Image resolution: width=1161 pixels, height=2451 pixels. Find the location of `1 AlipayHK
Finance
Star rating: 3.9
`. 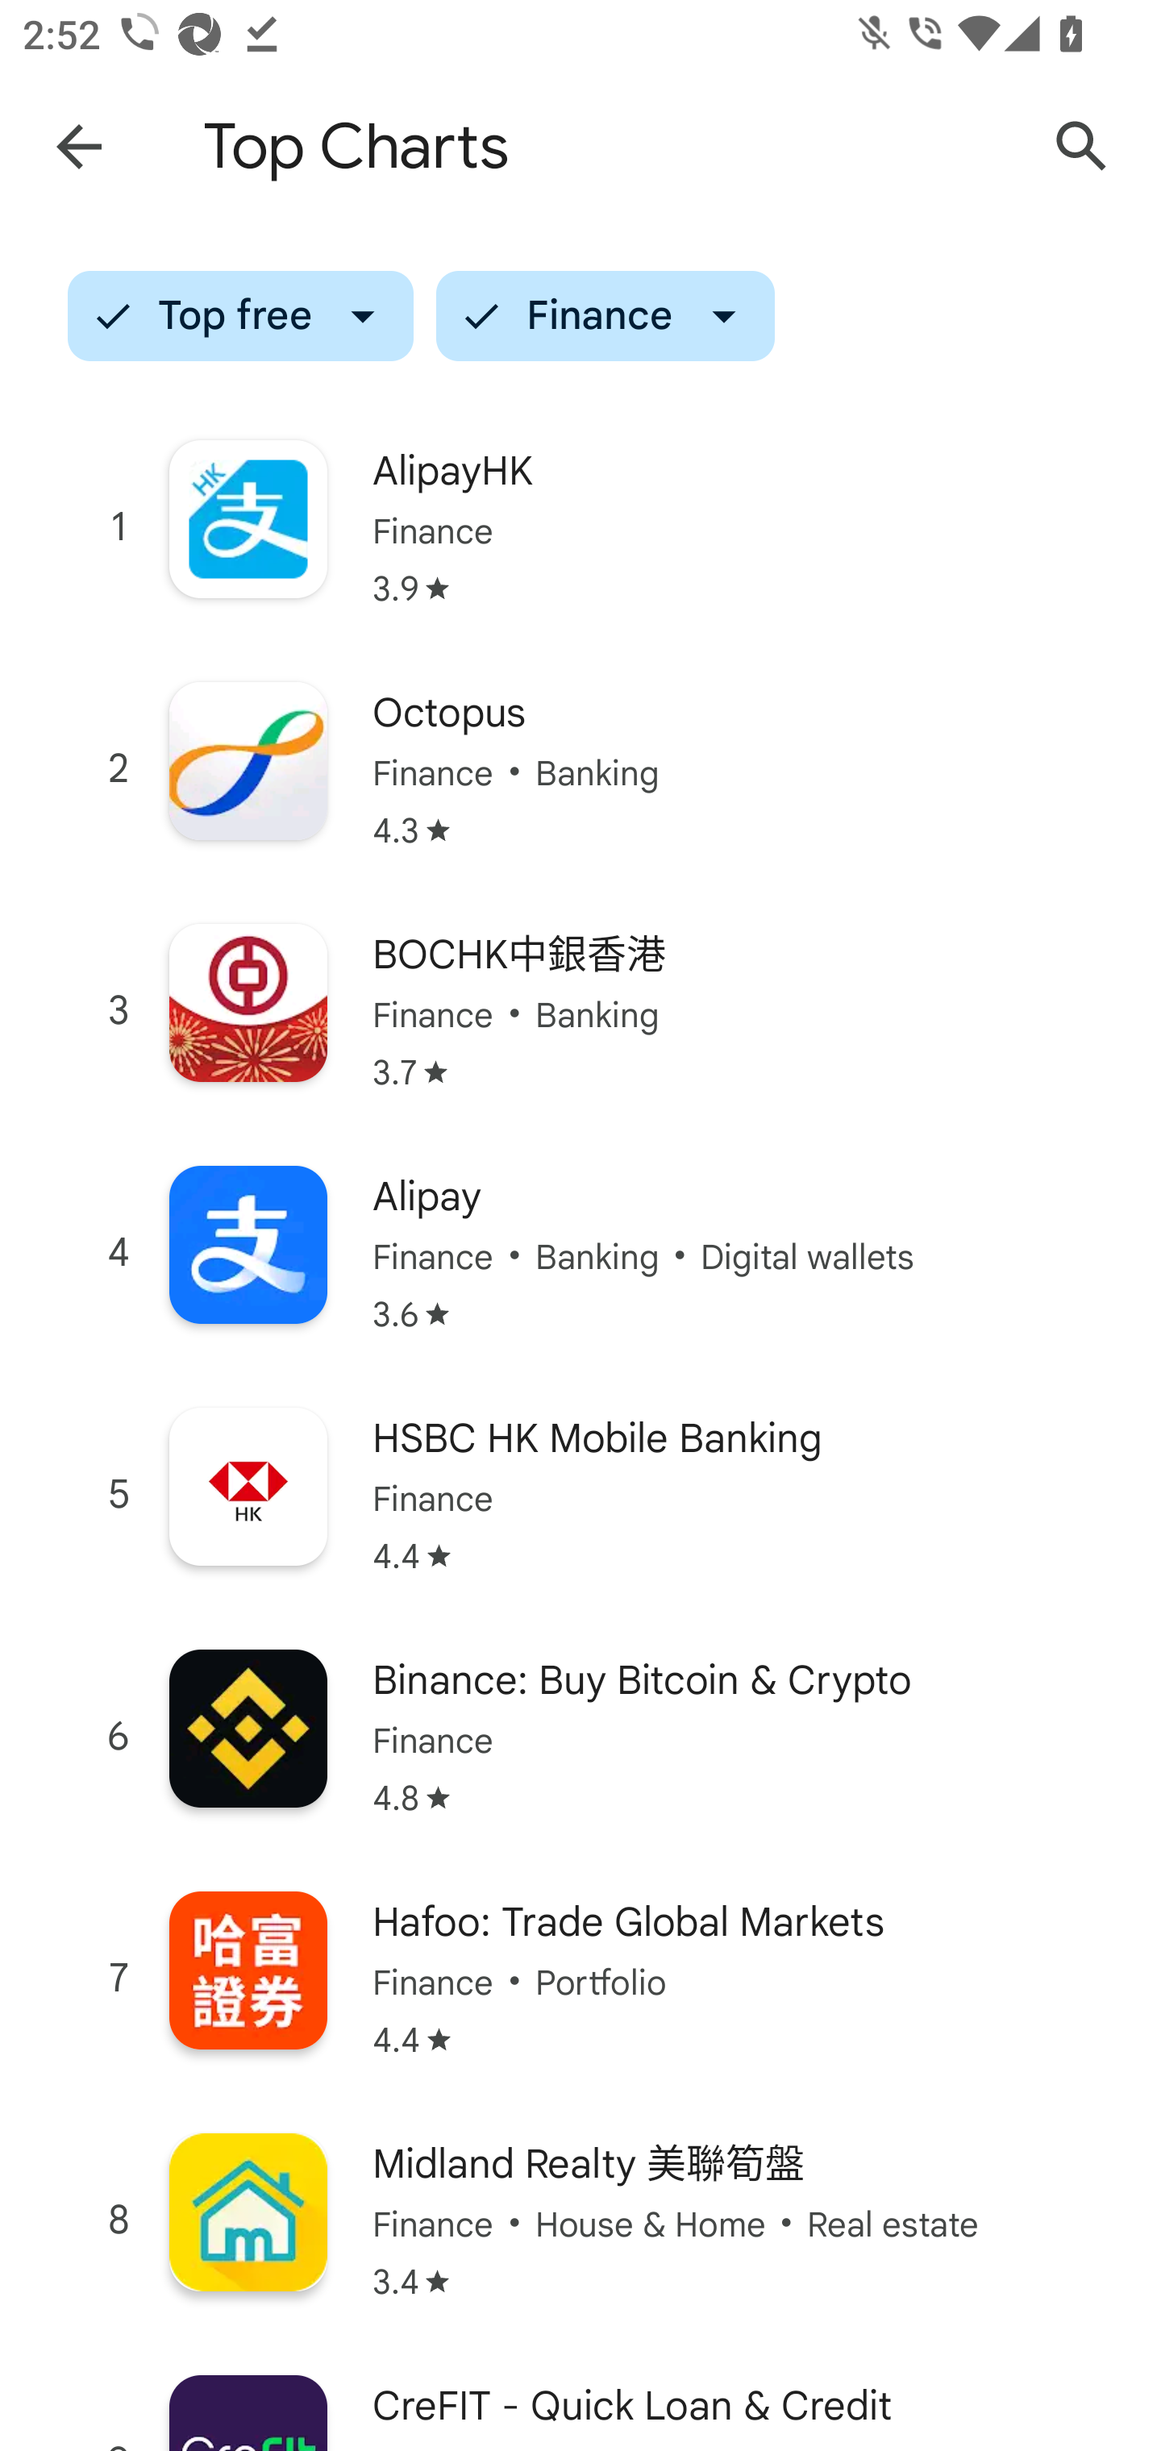

1 AlipayHK
Finance
Star rating: 3.9
 is located at coordinates (580, 526).